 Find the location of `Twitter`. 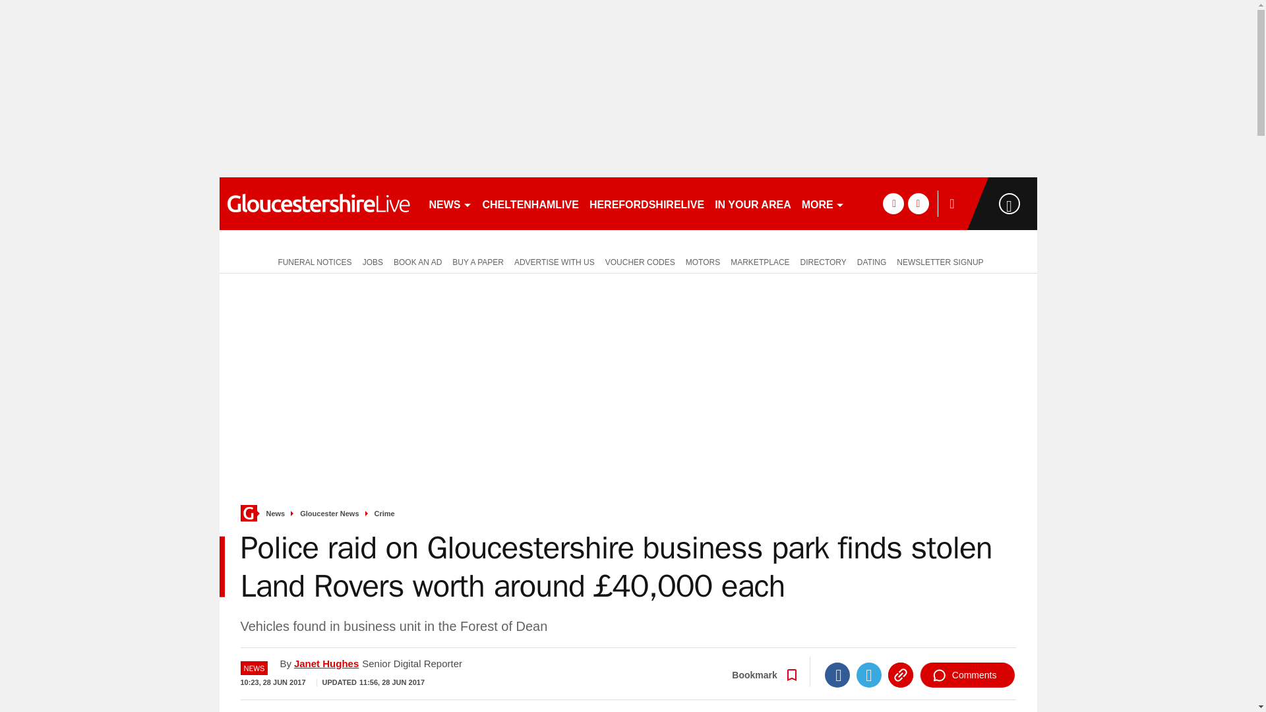

Twitter is located at coordinates (869, 675).